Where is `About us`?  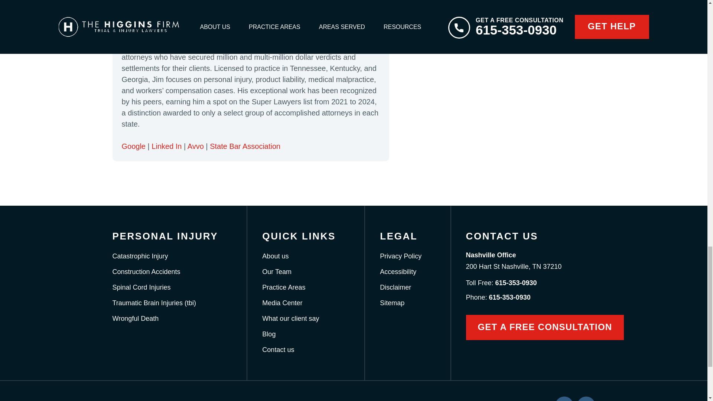 About us is located at coordinates (276, 256).